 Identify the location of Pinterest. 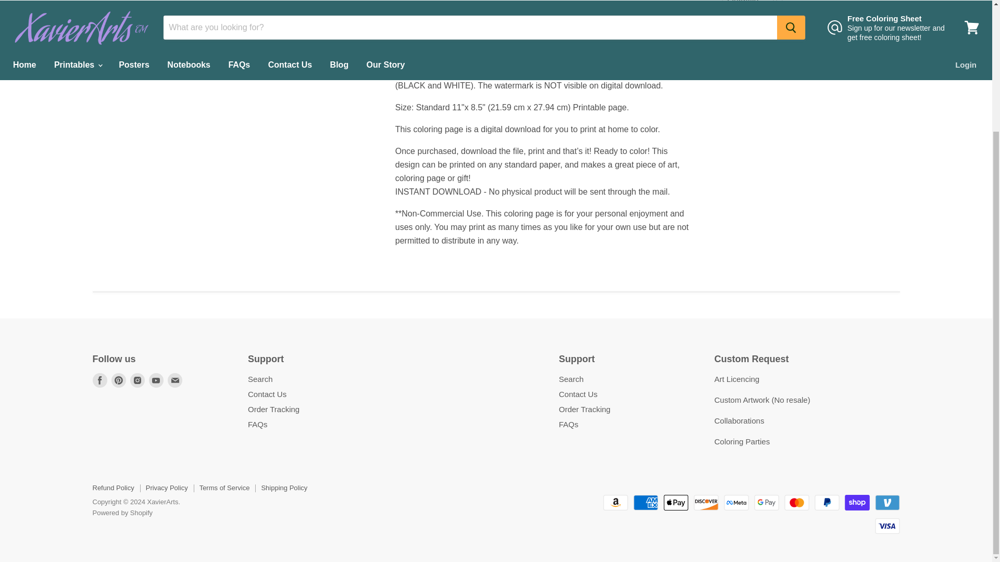
(118, 380).